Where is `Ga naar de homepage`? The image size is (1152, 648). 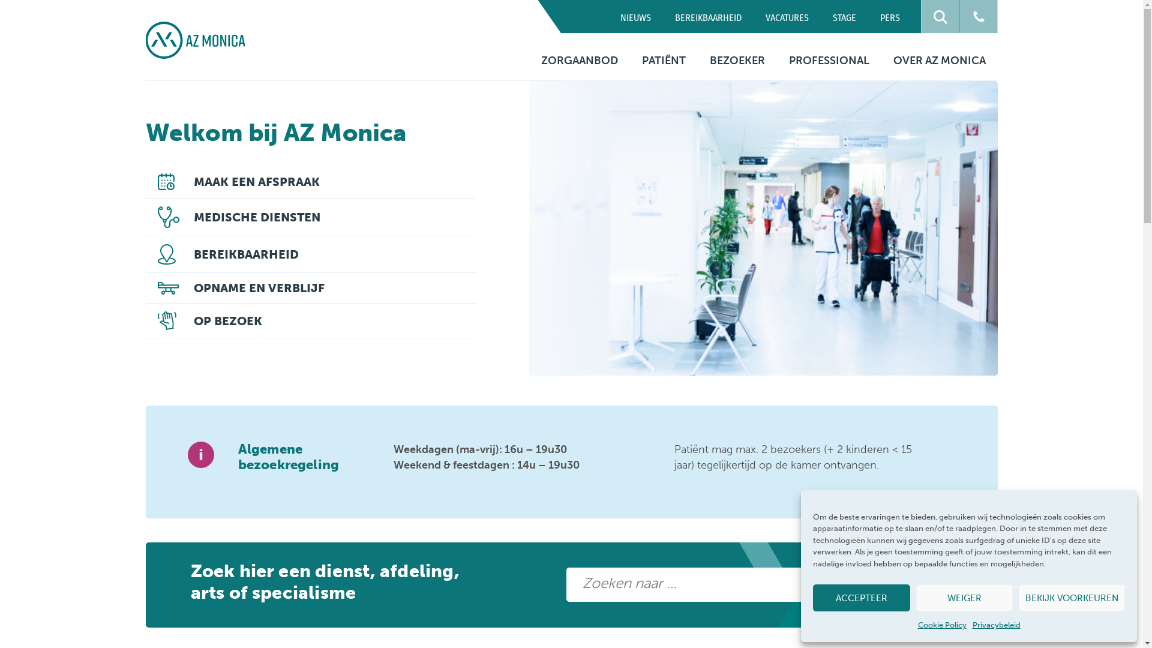 Ga naar de homepage is located at coordinates (195, 40).